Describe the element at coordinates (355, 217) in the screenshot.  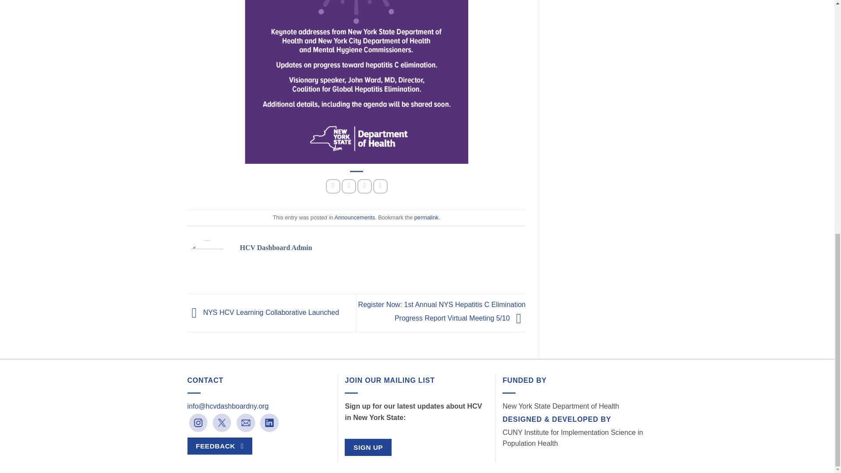
I see `Announcements` at that location.